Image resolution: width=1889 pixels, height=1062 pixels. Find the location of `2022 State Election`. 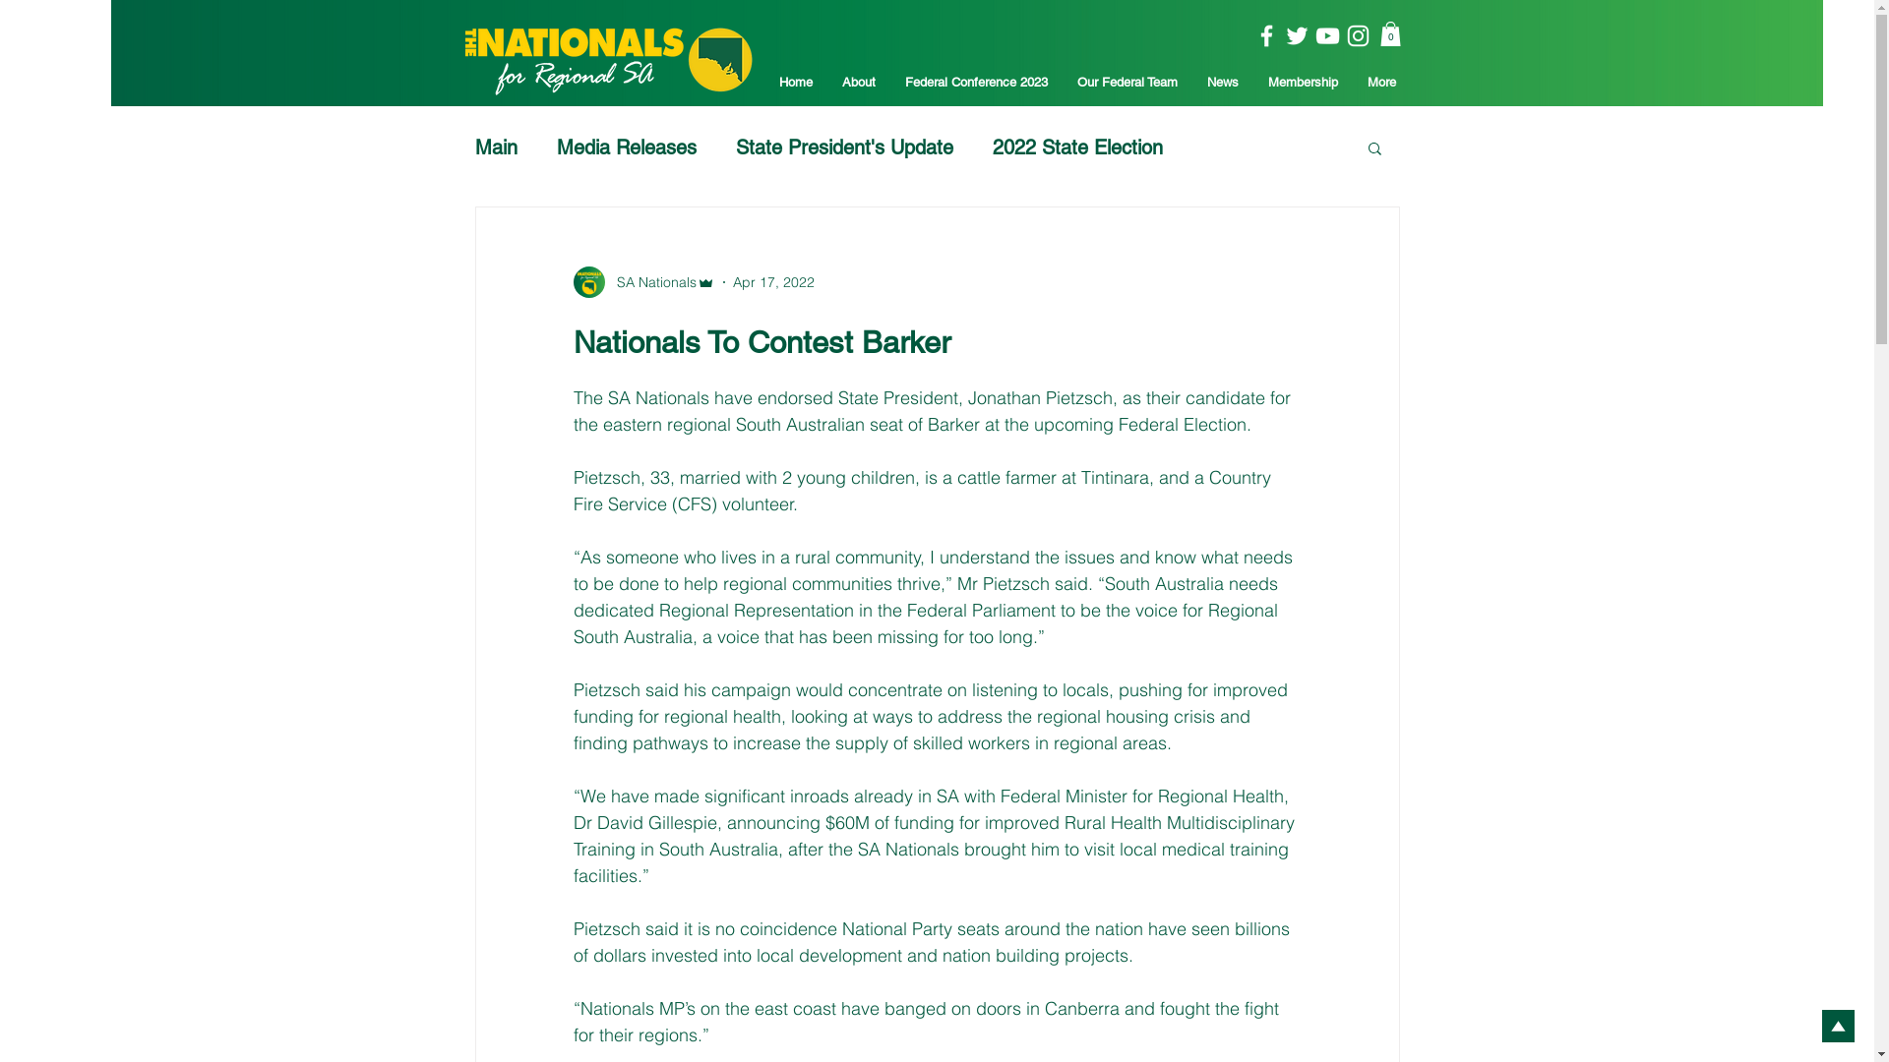

2022 State Election is located at coordinates (1076, 147).